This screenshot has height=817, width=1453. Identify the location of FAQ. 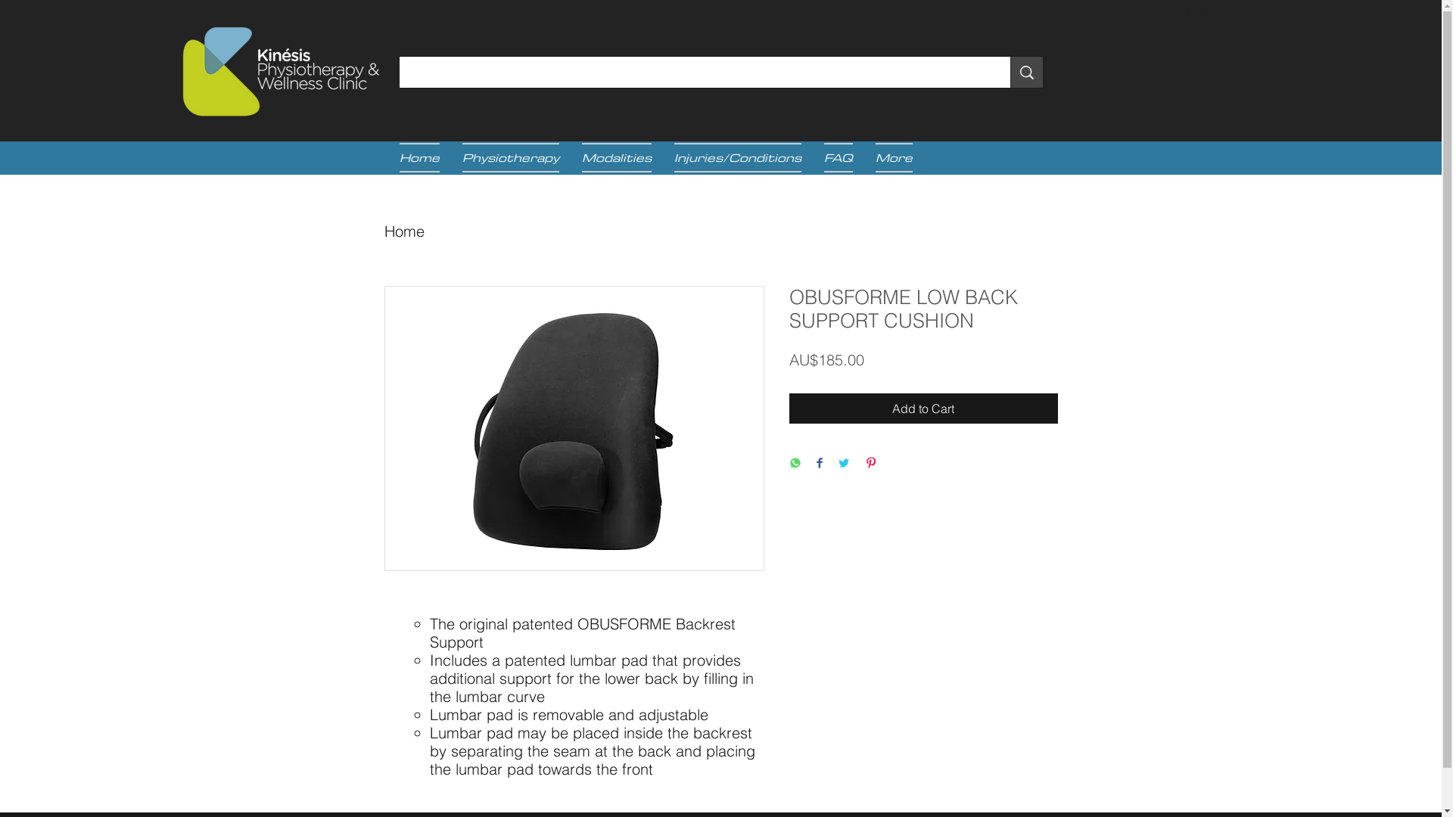
(839, 157).